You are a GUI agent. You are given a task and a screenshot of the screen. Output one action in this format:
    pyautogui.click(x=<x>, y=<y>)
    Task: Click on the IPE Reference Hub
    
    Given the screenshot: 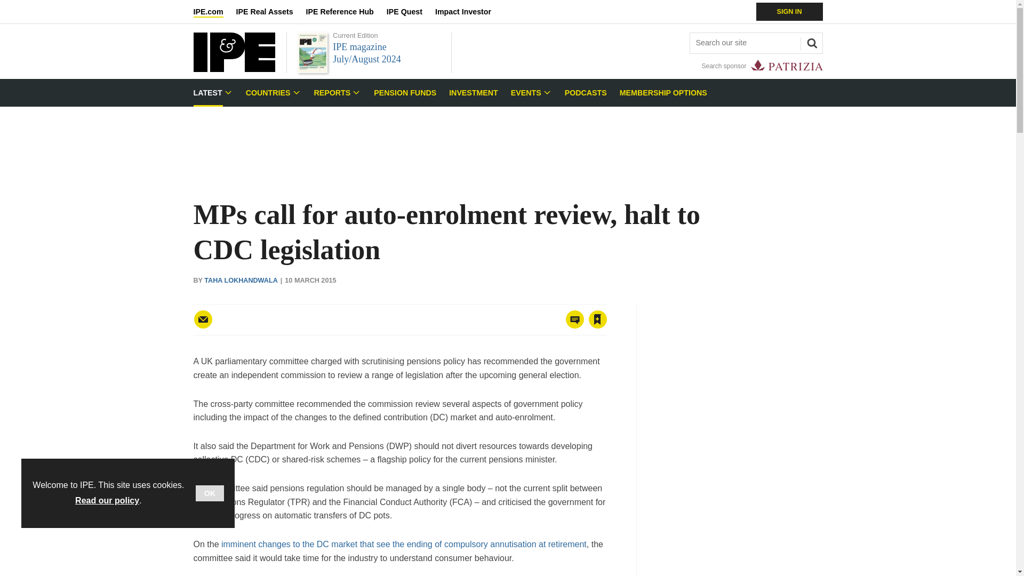 What is the action you would take?
    pyautogui.click(x=346, y=12)
    